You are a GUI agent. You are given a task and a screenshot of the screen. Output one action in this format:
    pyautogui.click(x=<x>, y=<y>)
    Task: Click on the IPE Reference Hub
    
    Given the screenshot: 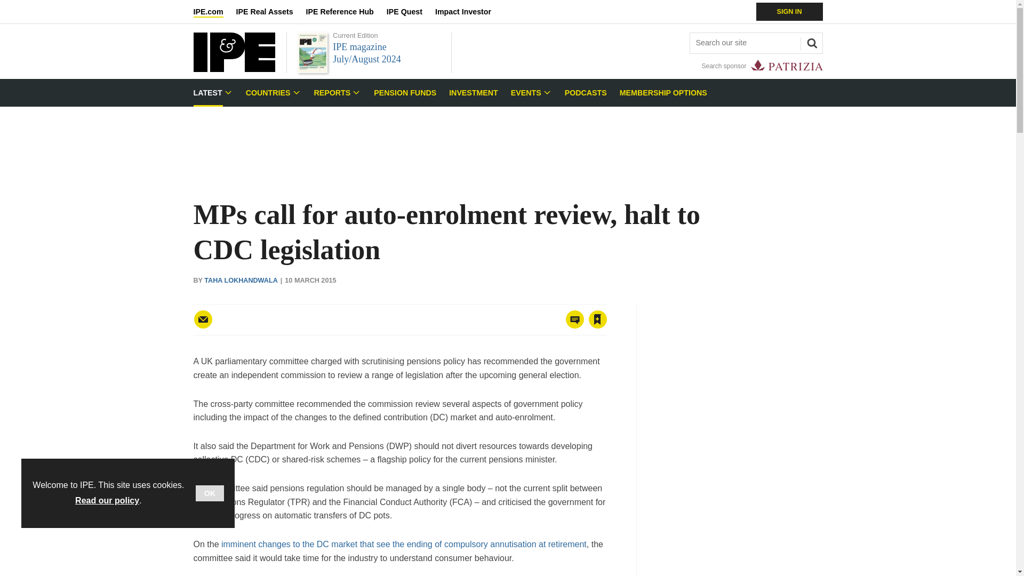 What is the action you would take?
    pyautogui.click(x=346, y=12)
    